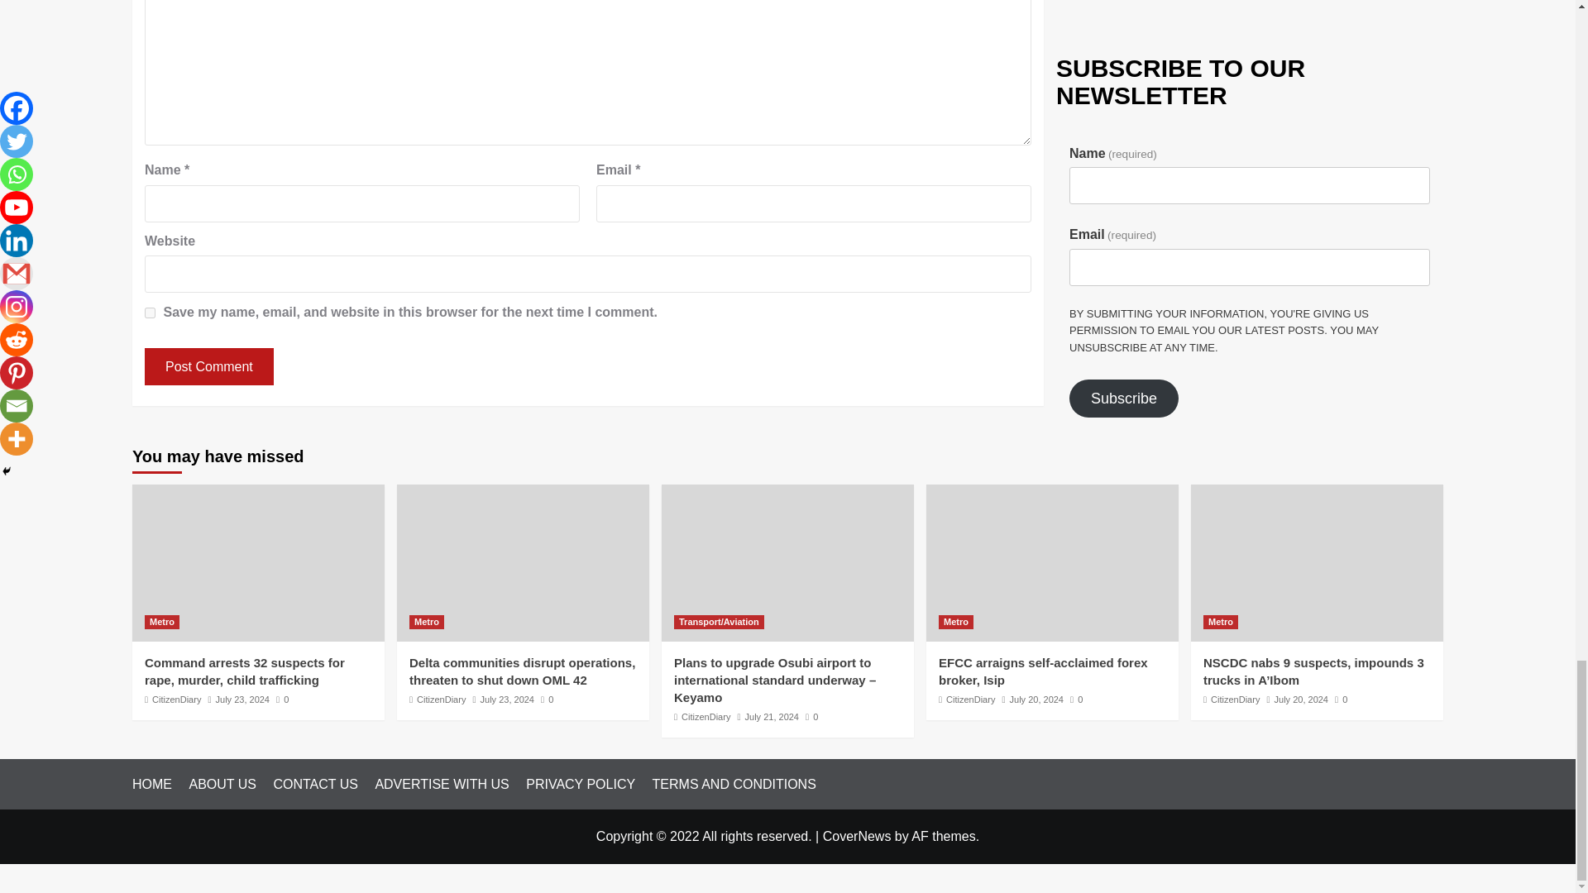 This screenshot has height=893, width=1588. Describe the element at coordinates (208, 366) in the screenshot. I see `Post Comment` at that location.